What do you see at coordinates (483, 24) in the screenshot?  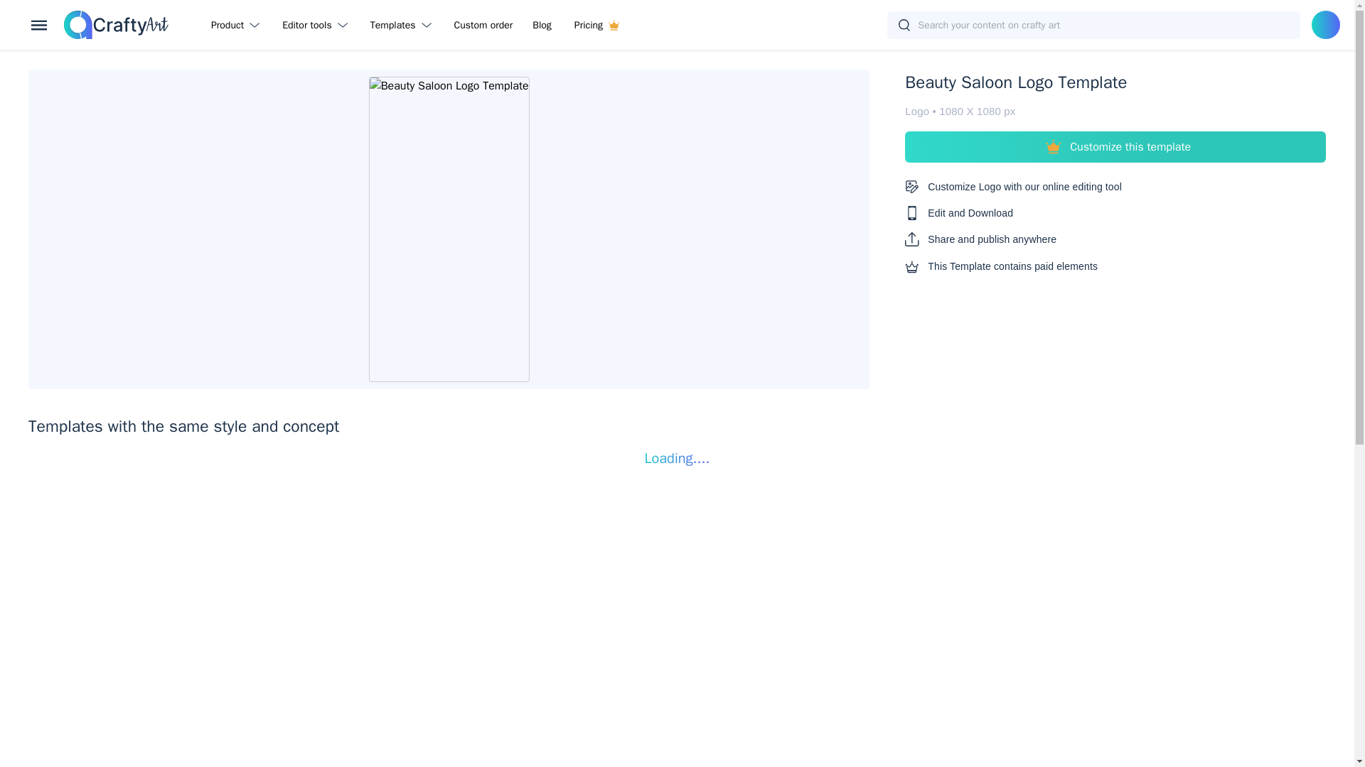 I see `Custom order` at bounding box center [483, 24].